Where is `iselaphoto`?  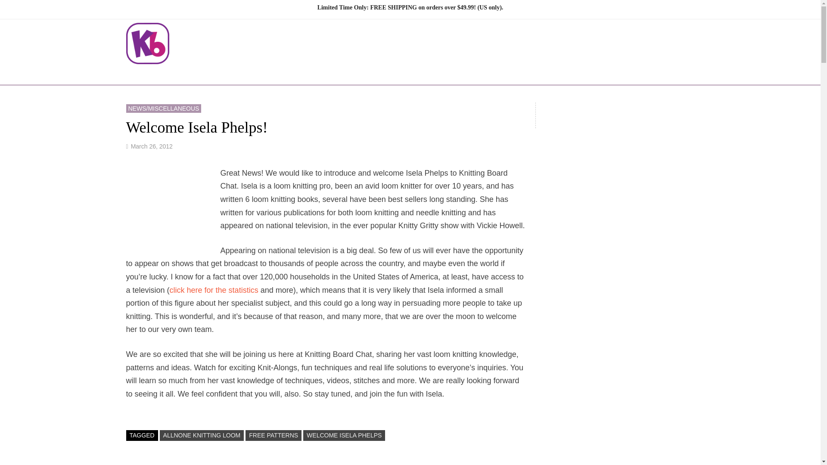
iselaphoto is located at coordinates (173, 209).